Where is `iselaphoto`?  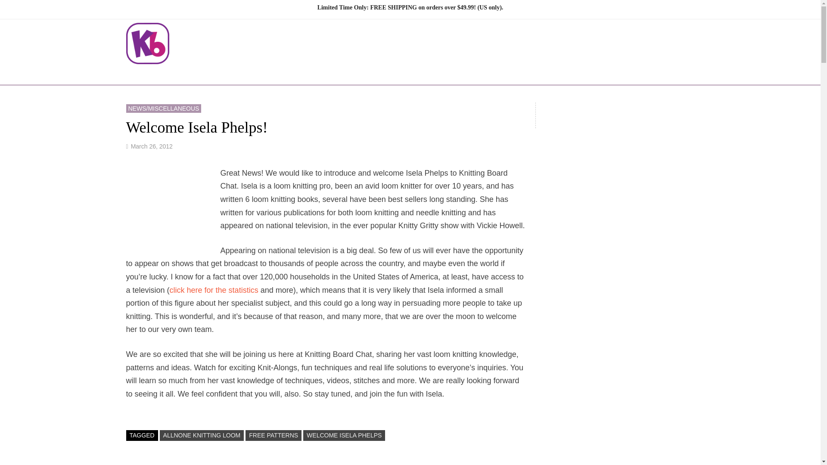
iselaphoto is located at coordinates (173, 209).